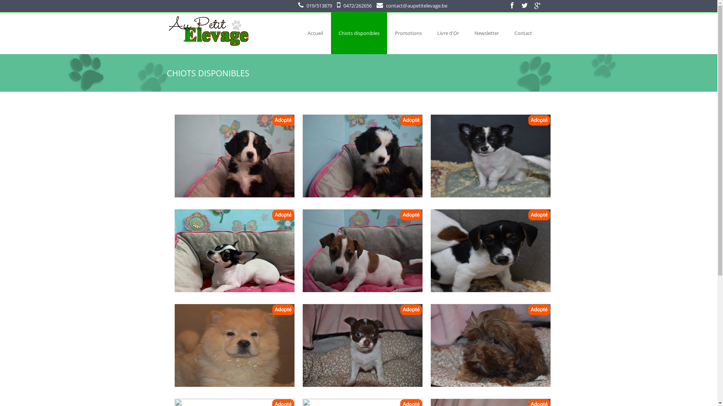 The height and width of the screenshot is (406, 723). Describe the element at coordinates (408, 33) in the screenshot. I see `Promotions` at that location.